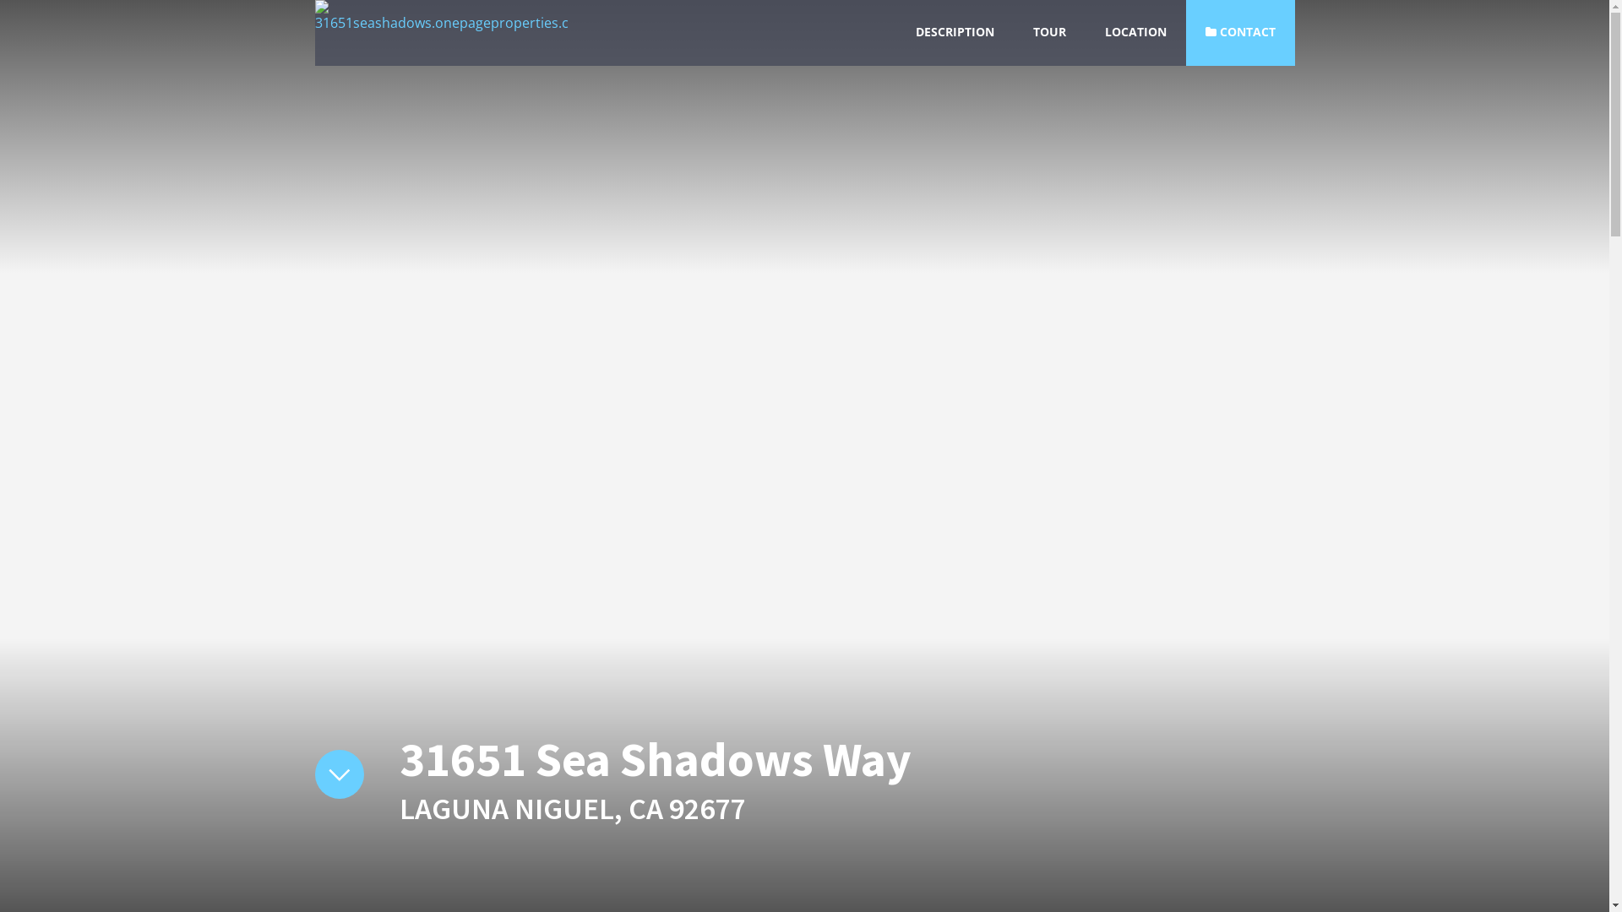 Image resolution: width=1622 pixels, height=912 pixels. Describe the element at coordinates (955, 33) in the screenshot. I see `DESCRIPTION` at that location.